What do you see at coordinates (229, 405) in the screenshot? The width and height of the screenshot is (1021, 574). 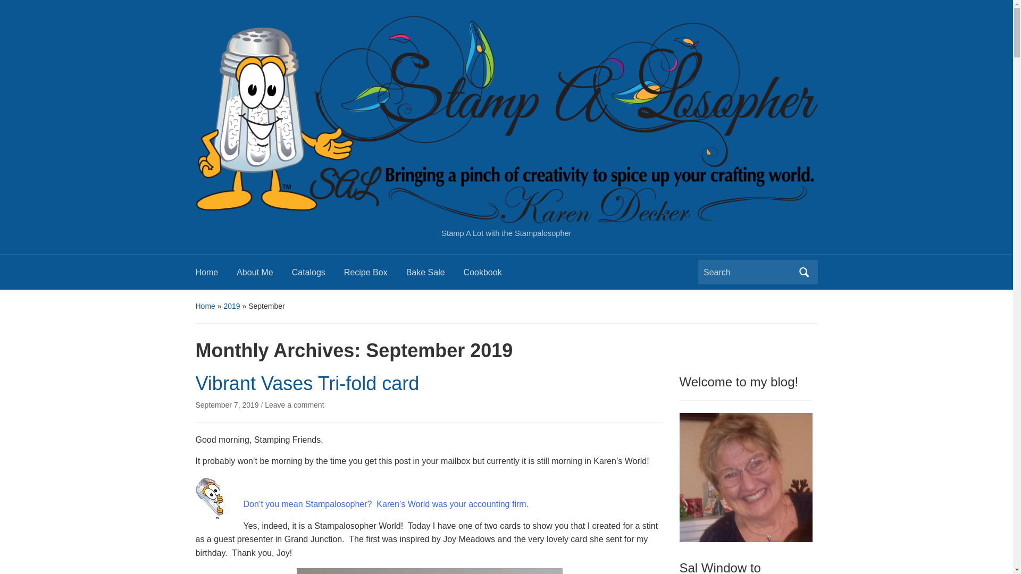 I see `Permanent Link to Vibrant Vases Tri-fold card` at bounding box center [229, 405].